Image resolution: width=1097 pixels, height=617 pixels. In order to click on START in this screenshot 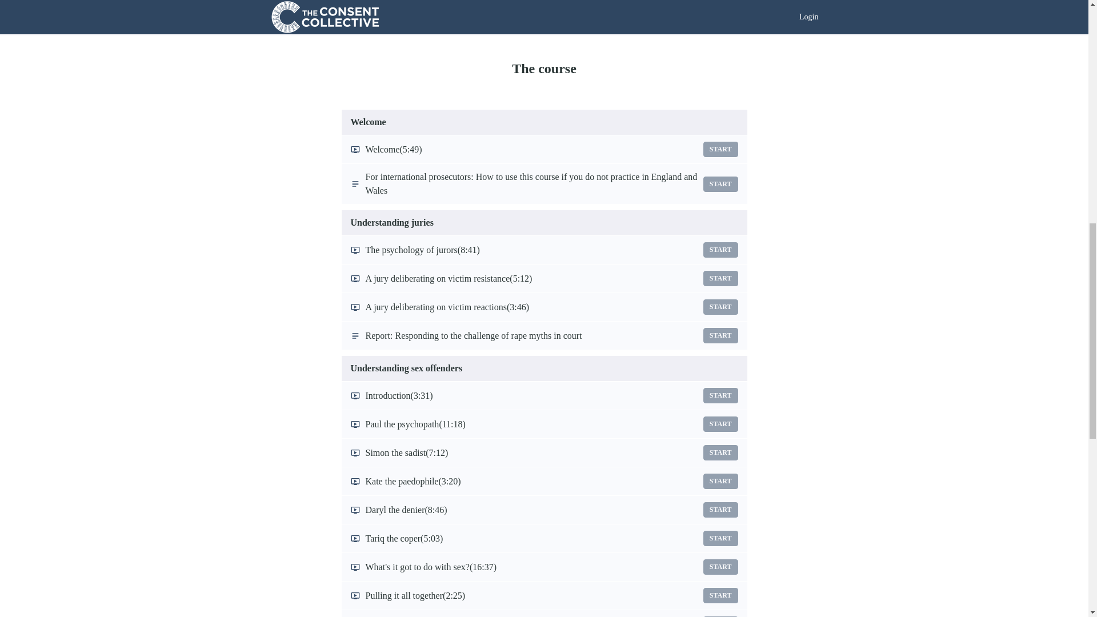, I will do `click(720, 250)`.